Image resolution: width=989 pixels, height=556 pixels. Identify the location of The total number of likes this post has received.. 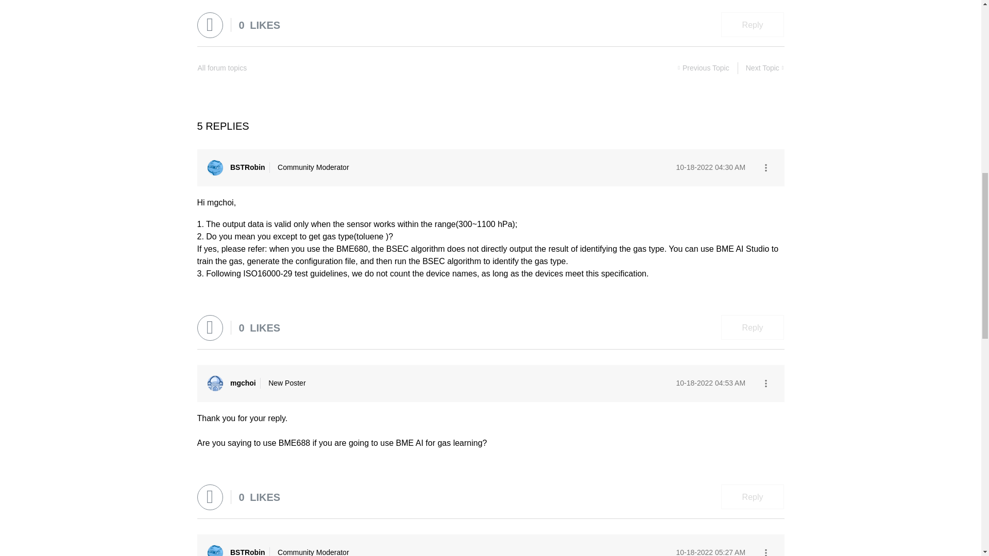
(260, 25).